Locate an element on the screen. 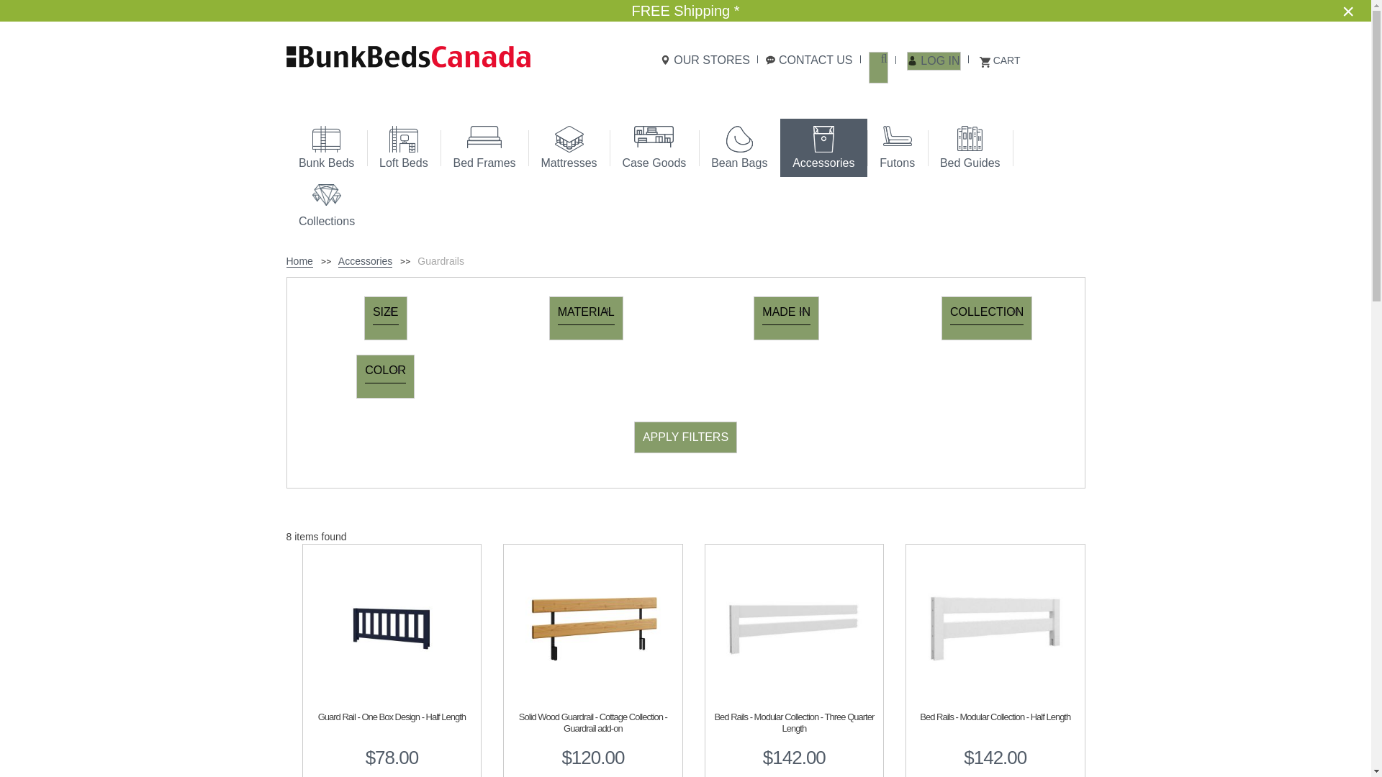 This screenshot has height=777, width=1382. CART is located at coordinates (1001, 60).